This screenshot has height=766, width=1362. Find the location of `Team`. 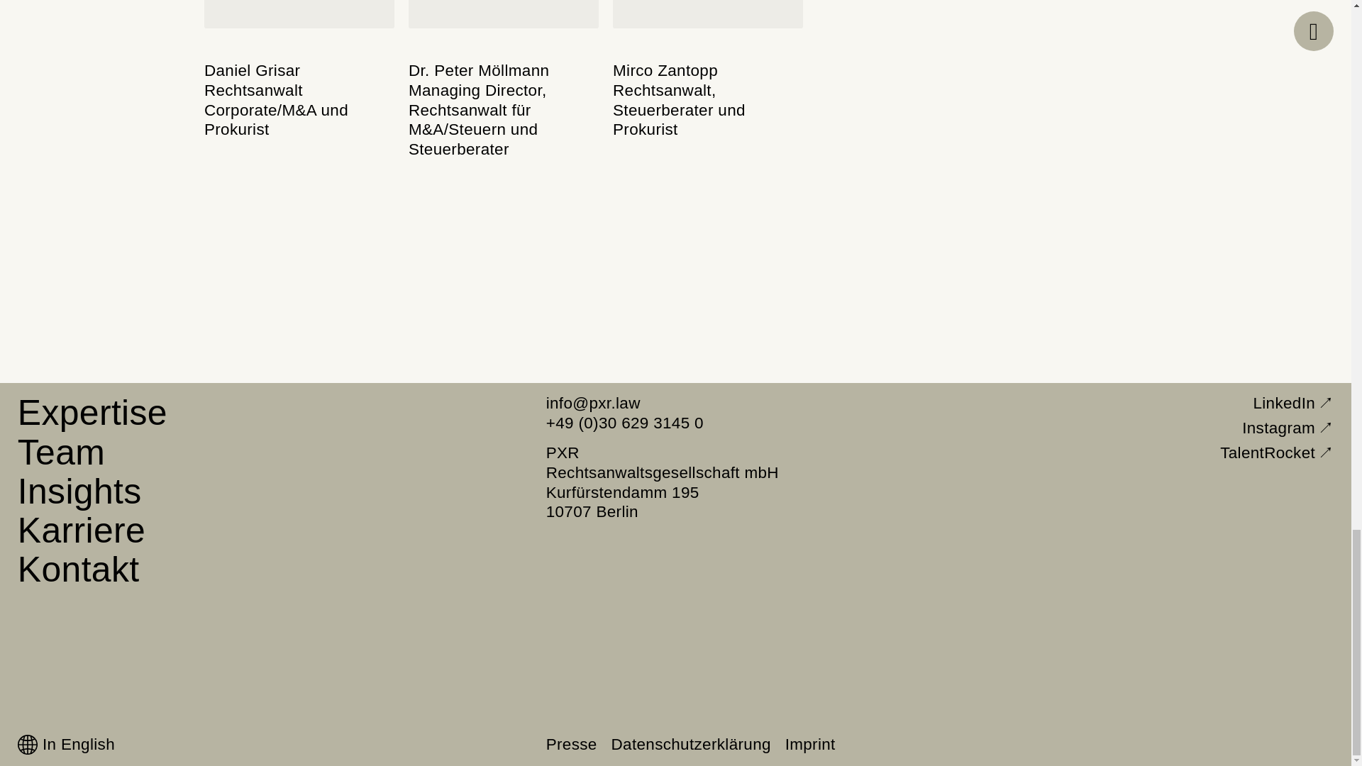

Team is located at coordinates (810, 743).